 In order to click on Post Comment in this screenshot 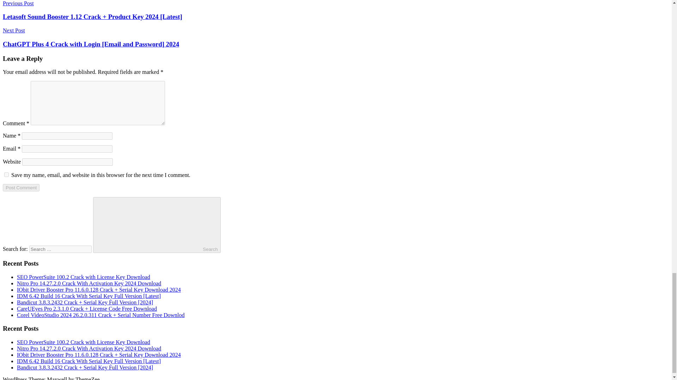, I will do `click(21, 188)`.